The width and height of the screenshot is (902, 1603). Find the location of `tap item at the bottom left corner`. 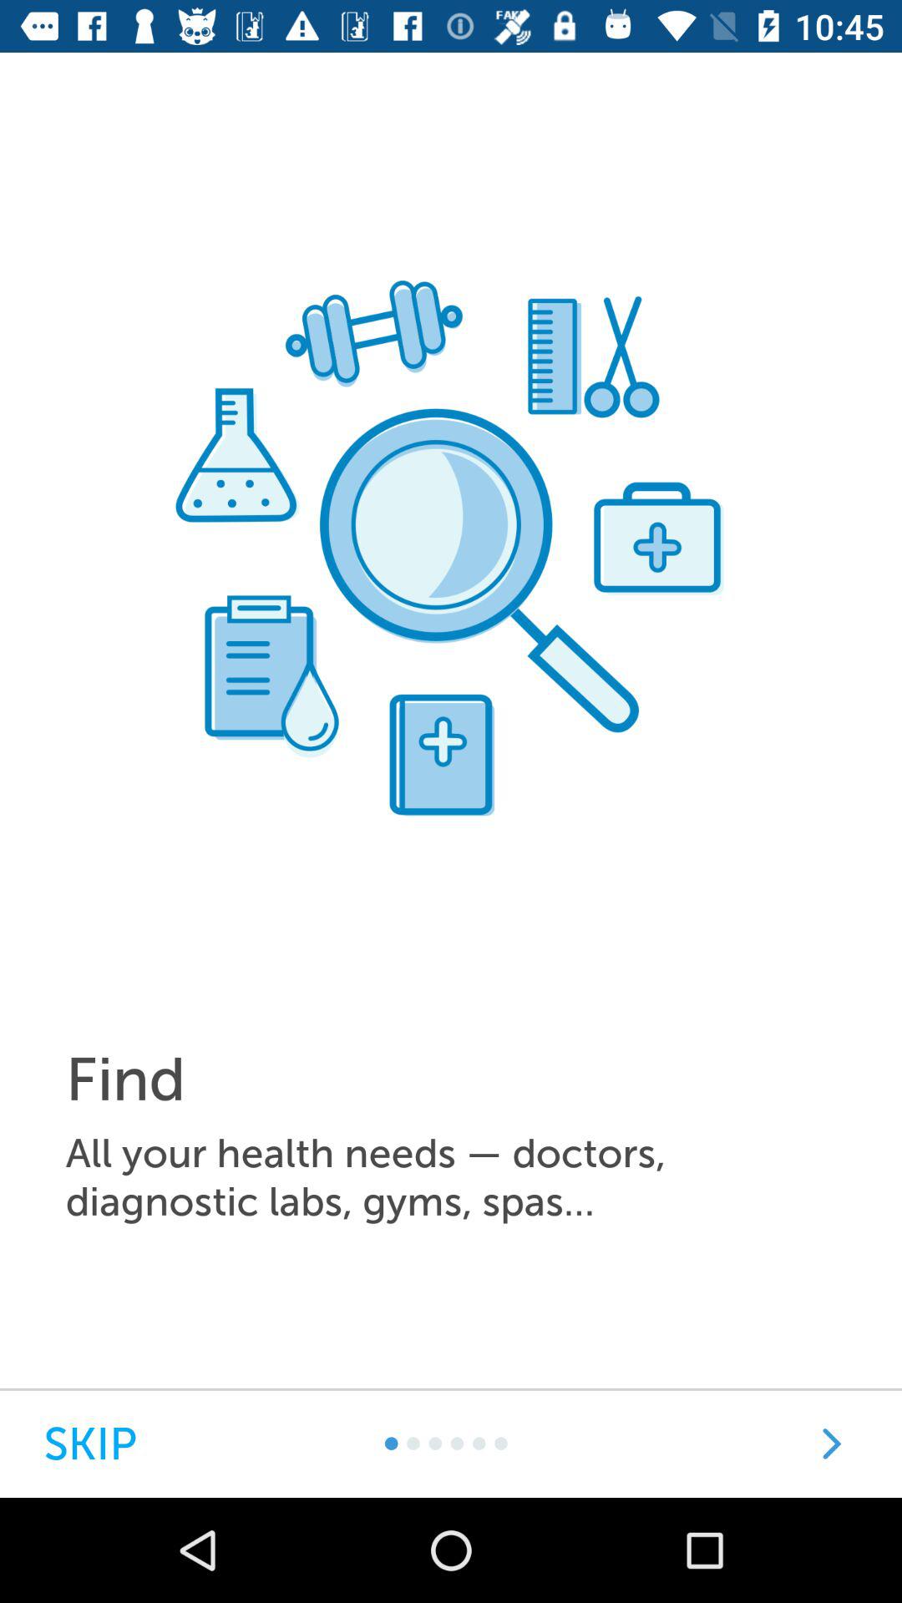

tap item at the bottom left corner is located at coordinates (90, 1444).